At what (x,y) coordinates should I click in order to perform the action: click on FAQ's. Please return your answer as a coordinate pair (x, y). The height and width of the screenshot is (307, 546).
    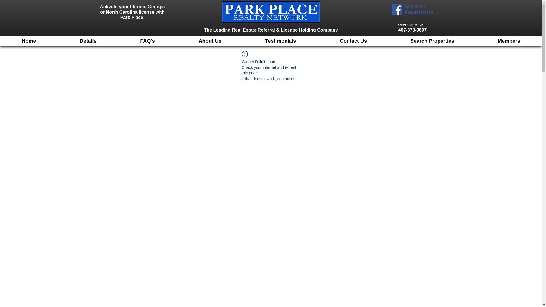
    Looking at the image, I should click on (147, 41).